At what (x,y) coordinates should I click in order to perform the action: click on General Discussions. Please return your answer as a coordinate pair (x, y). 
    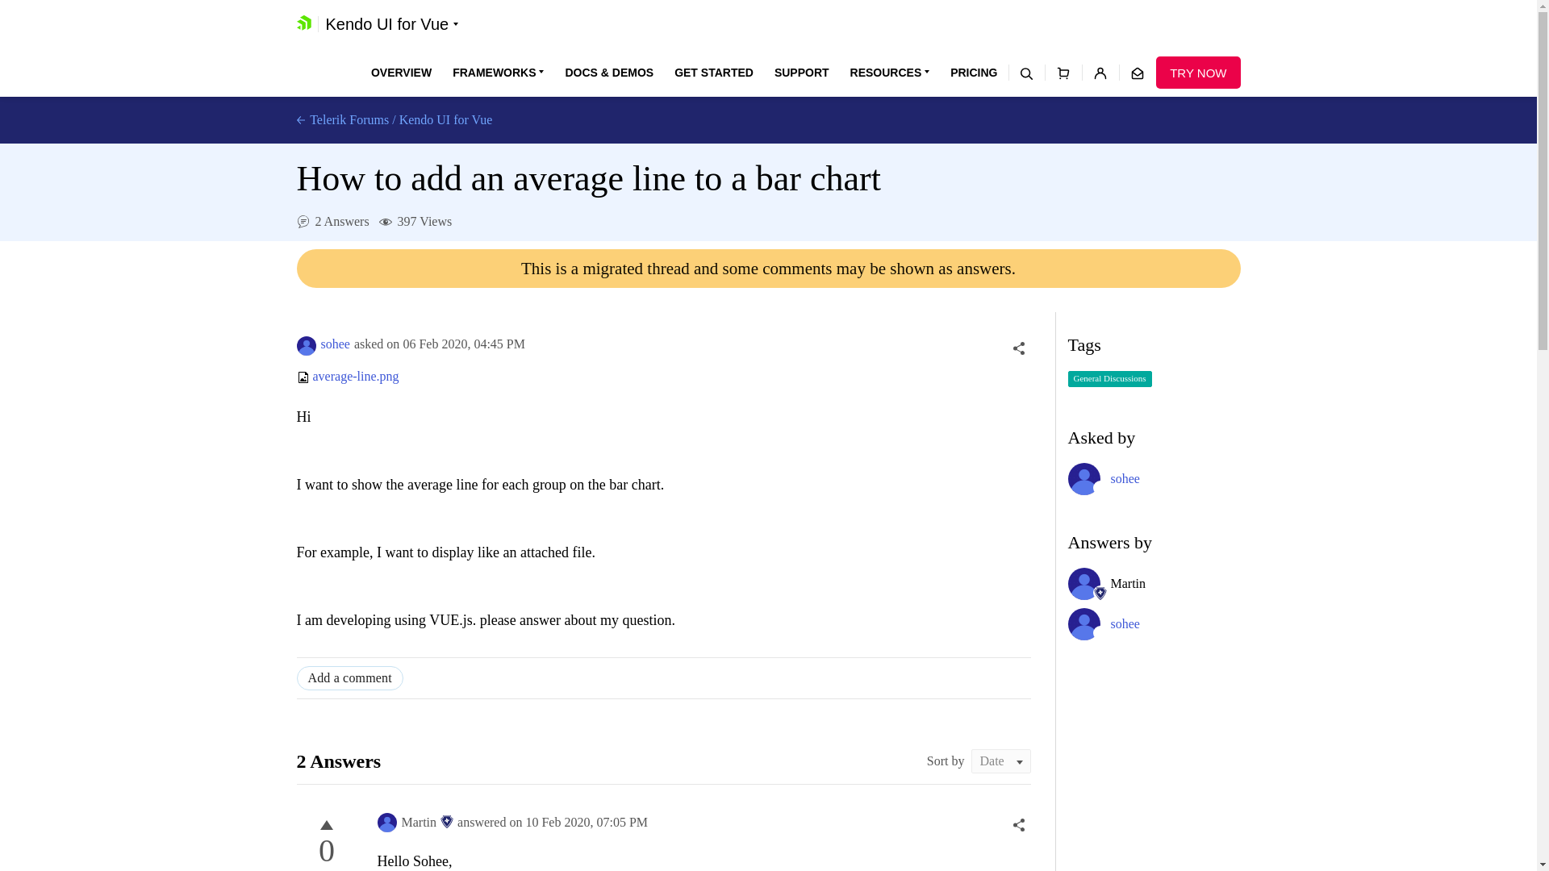
    Looking at the image, I should click on (1110, 379).